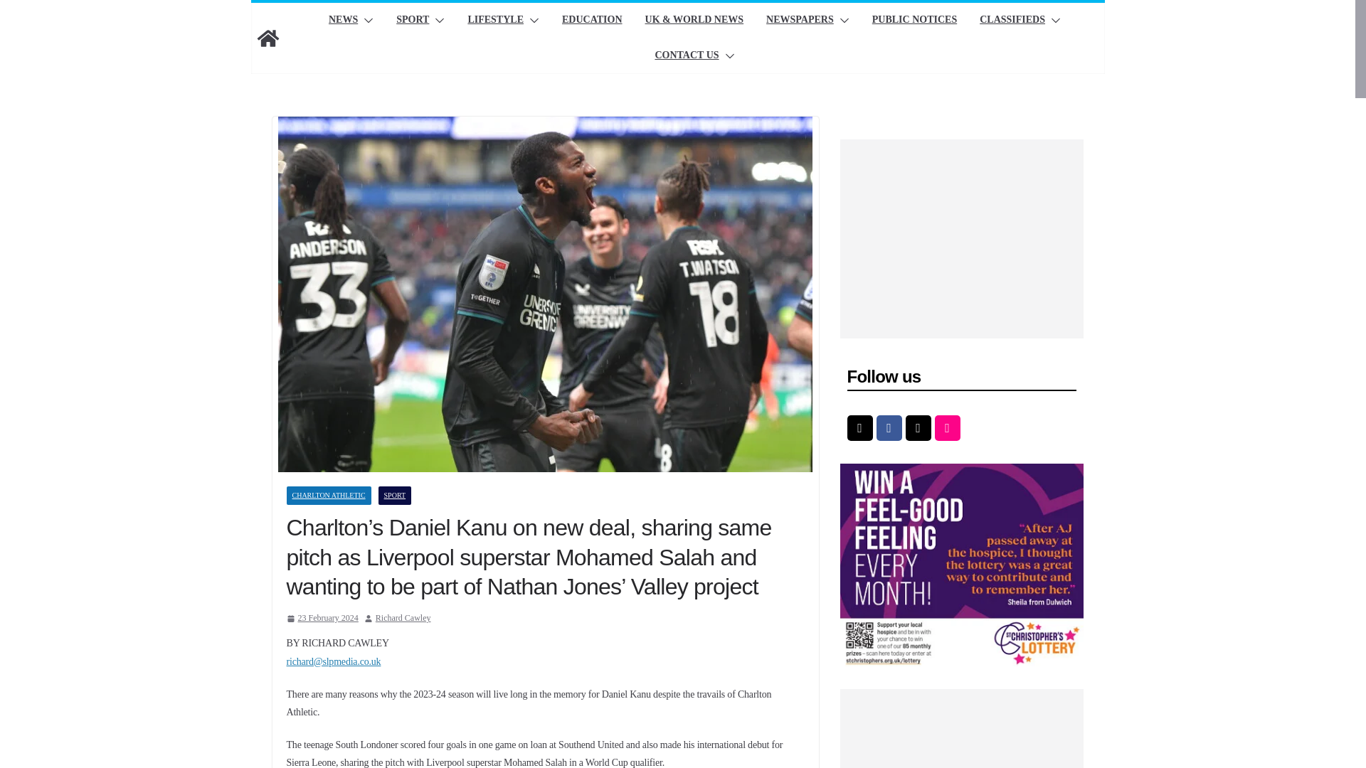  What do you see at coordinates (403, 619) in the screenshot?
I see `Richard Cawley` at bounding box center [403, 619].